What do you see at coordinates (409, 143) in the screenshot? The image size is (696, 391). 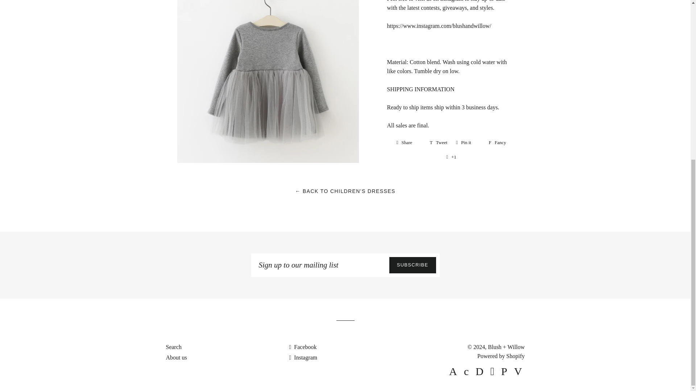 I see `Share on Facebook` at bounding box center [409, 143].